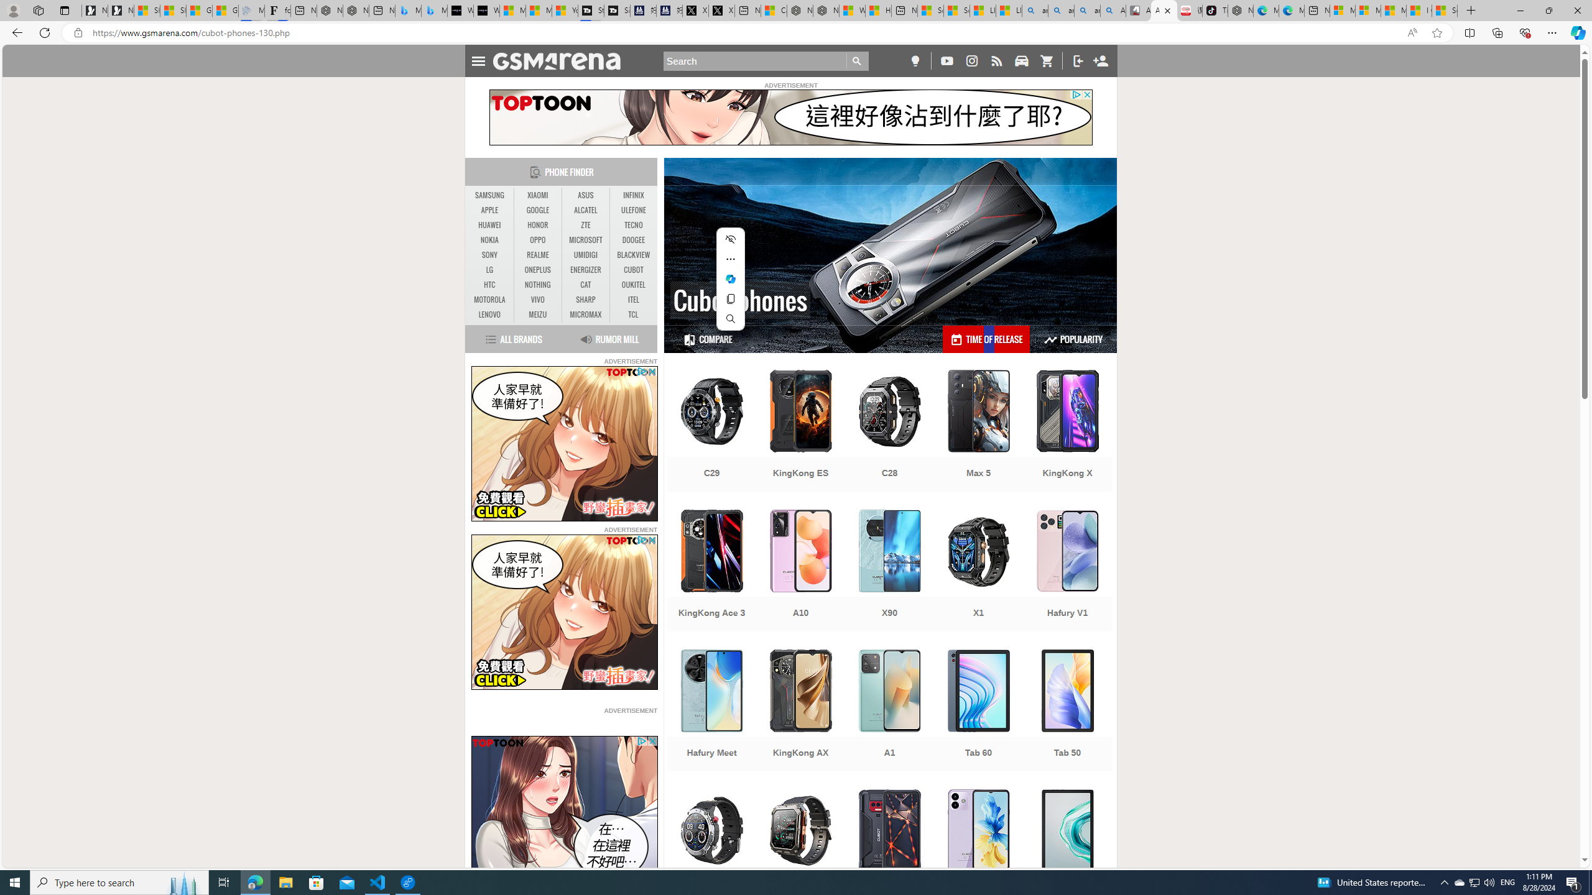  What do you see at coordinates (1061, 11) in the screenshot?
I see `amazon - Search` at bounding box center [1061, 11].